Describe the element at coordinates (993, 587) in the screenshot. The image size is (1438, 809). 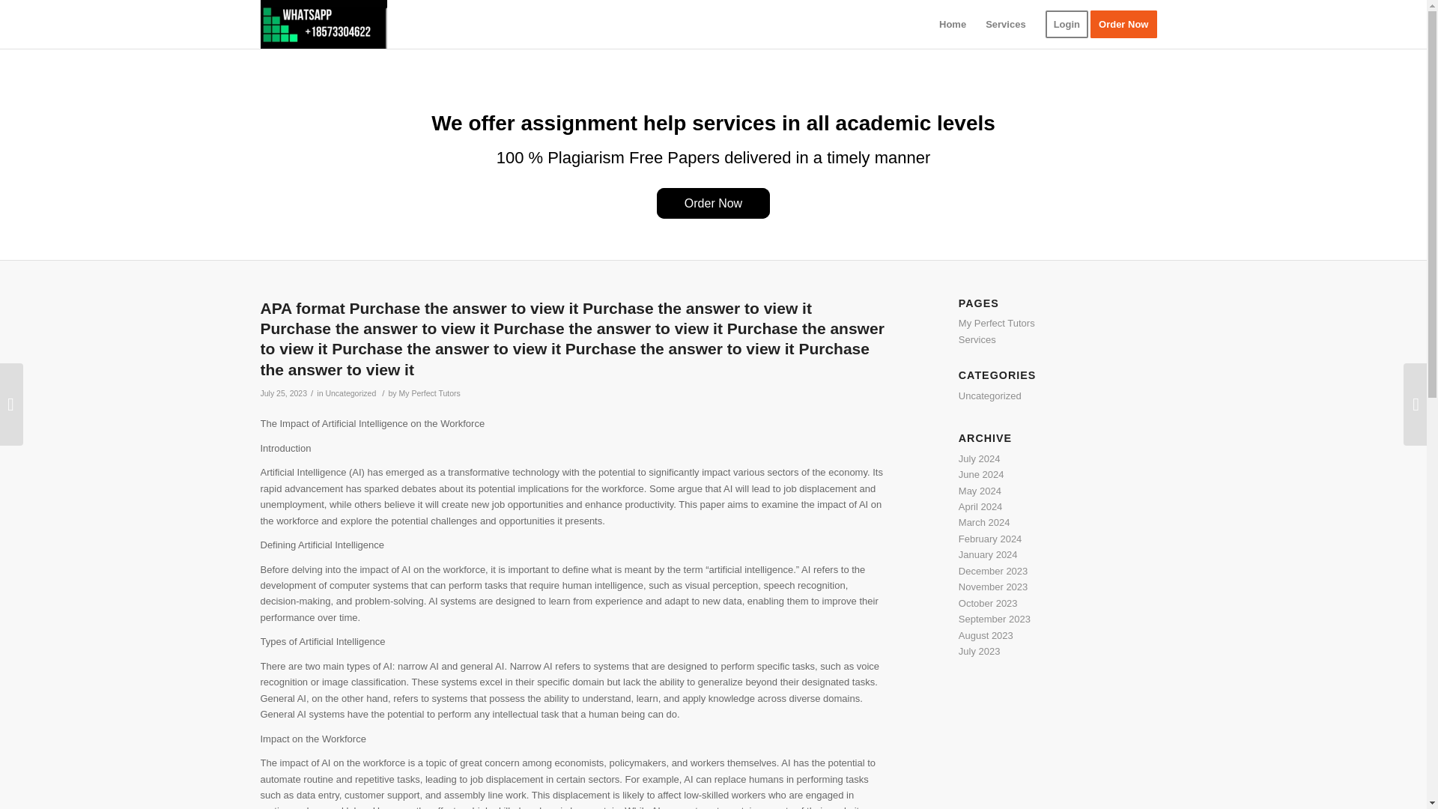
I see `November 2023` at that location.